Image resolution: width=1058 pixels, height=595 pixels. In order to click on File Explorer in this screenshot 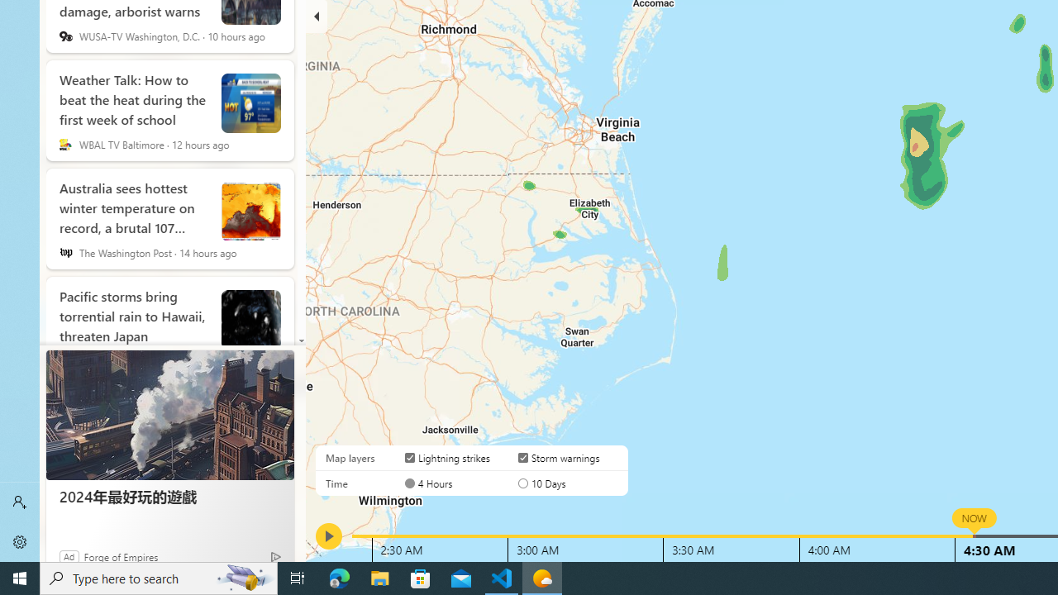, I will do `click(380, 578)`.